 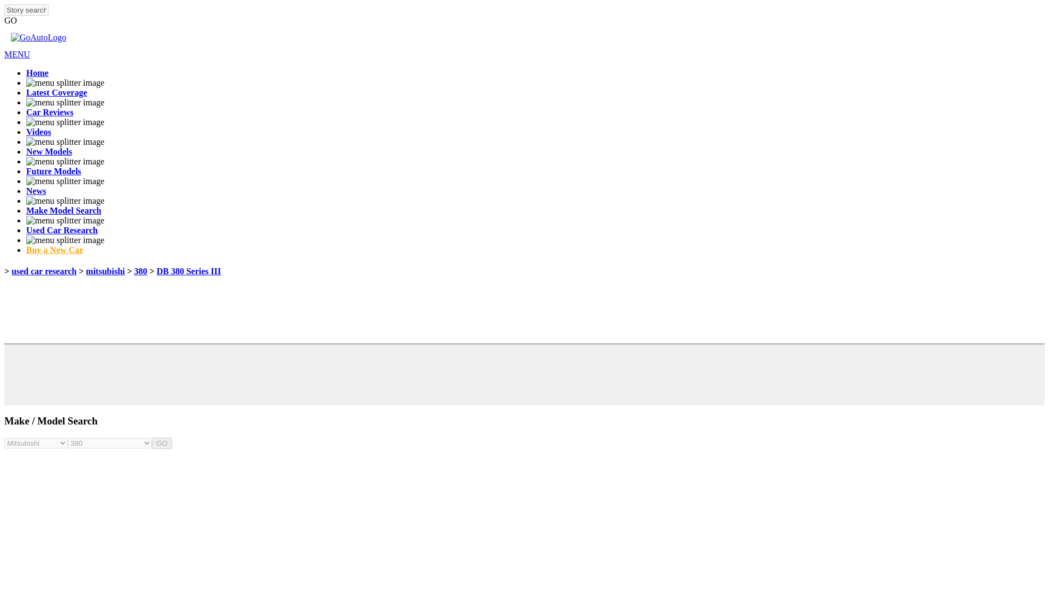 I want to click on mitsubishi, so click(x=105, y=271).